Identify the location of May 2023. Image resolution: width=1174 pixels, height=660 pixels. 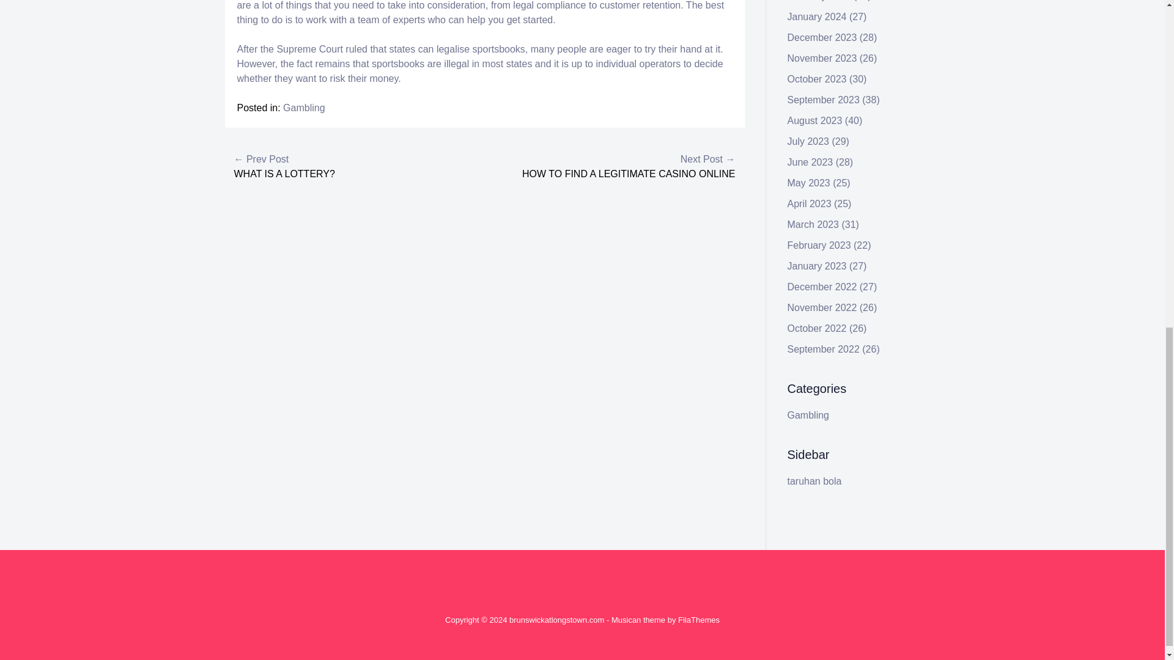
(808, 182).